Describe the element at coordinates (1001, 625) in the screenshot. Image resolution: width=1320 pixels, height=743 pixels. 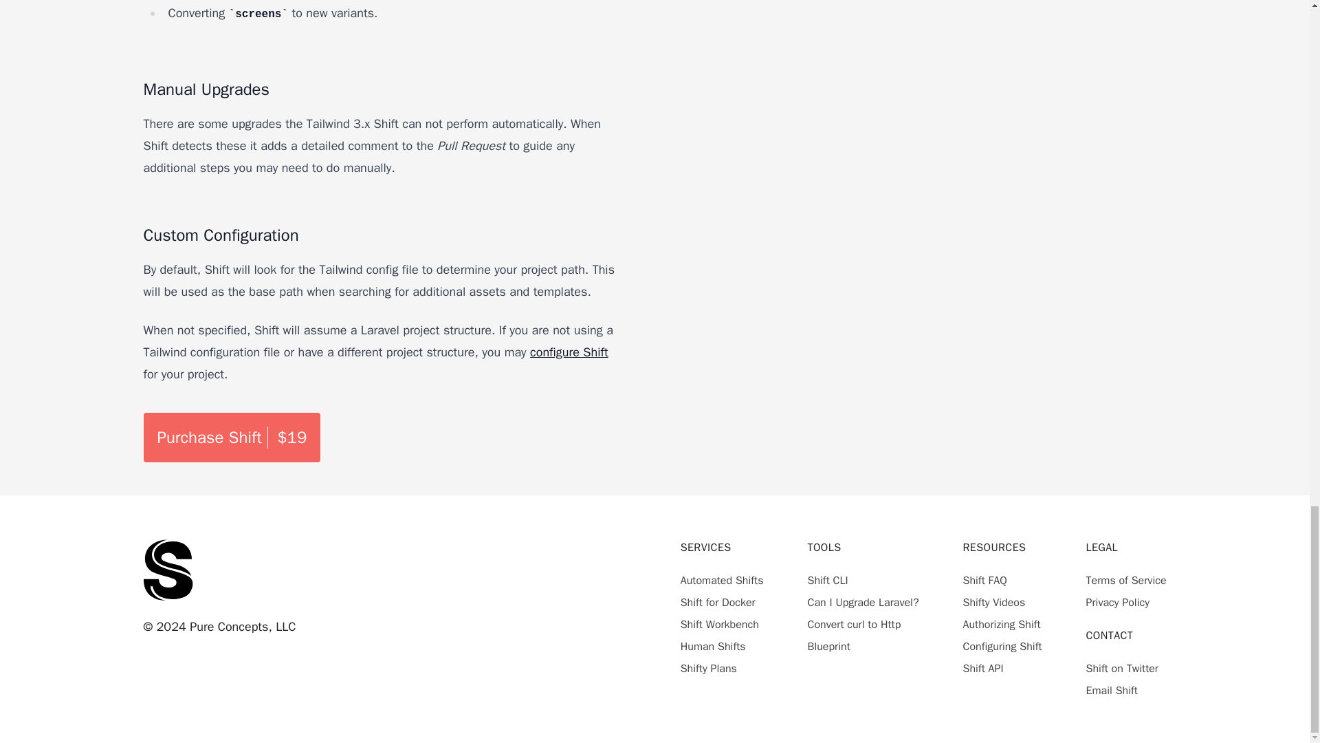
I see `Authorizing Shift` at that location.